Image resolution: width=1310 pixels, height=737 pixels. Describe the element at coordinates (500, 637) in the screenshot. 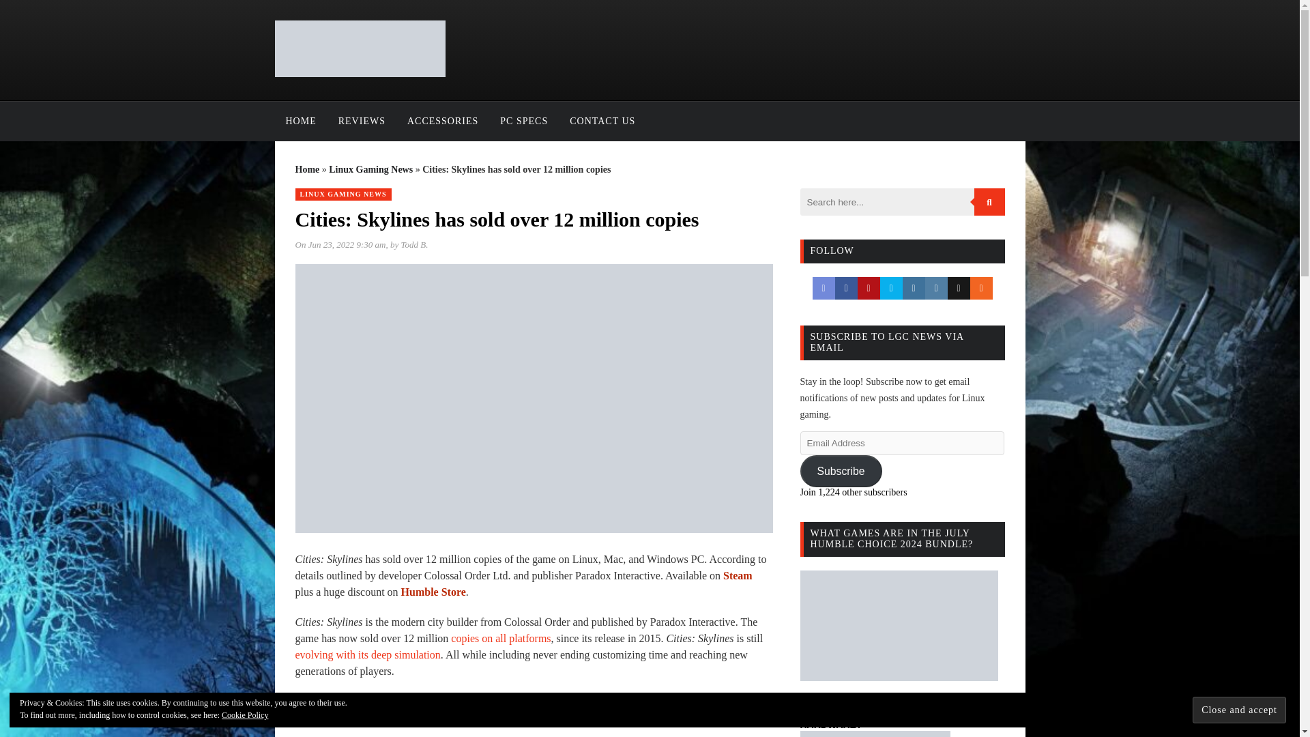

I see `copies on all platforms` at that location.